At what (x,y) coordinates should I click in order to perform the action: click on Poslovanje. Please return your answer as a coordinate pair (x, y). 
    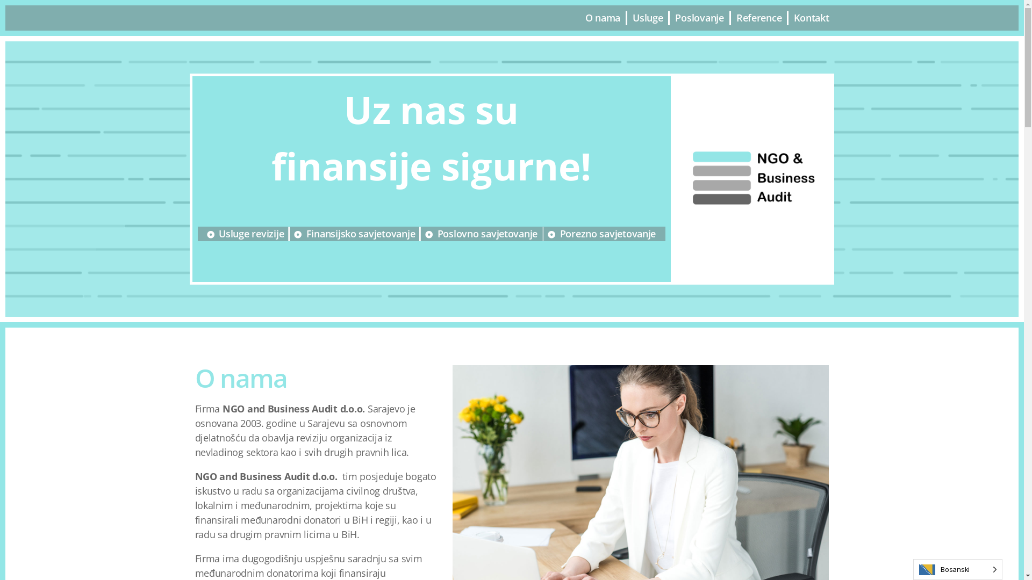
    Looking at the image, I should click on (699, 18).